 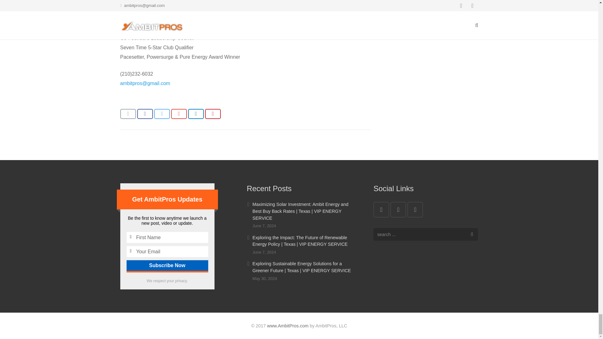 What do you see at coordinates (195, 114) in the screenshot?
I see `Share this` at bounding box center [195, 114].